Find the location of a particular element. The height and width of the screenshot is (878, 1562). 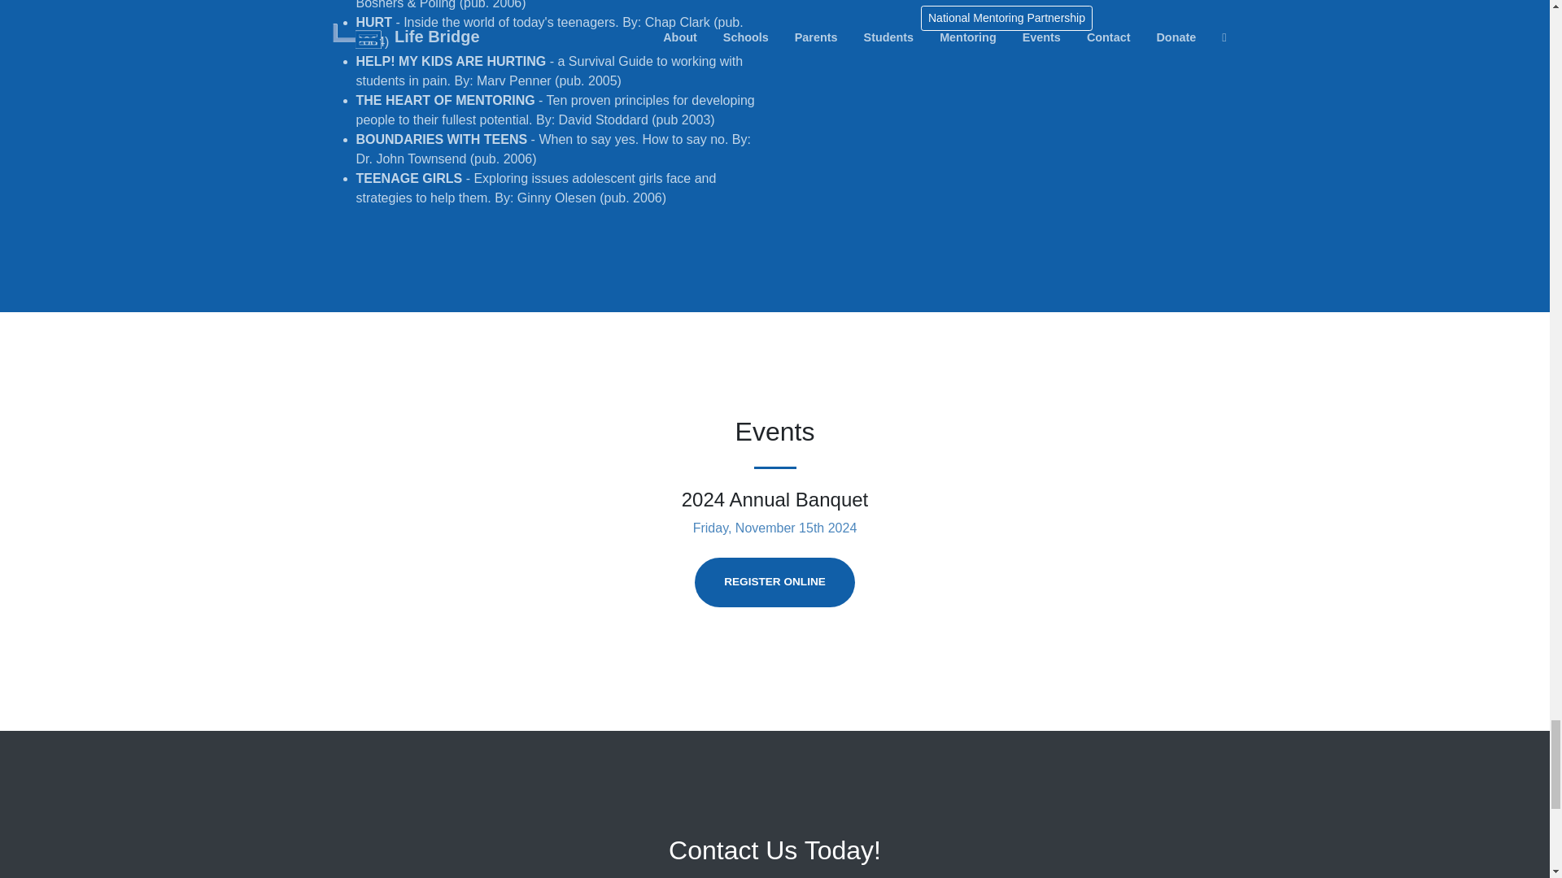

National Mentoring Partnership is located at coordinates (1006, 18).